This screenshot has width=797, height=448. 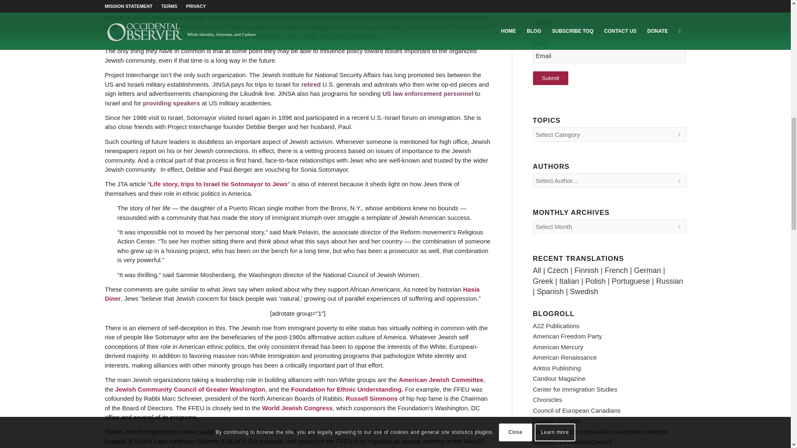 I want to click on Submit, so click(x=550, y=78).